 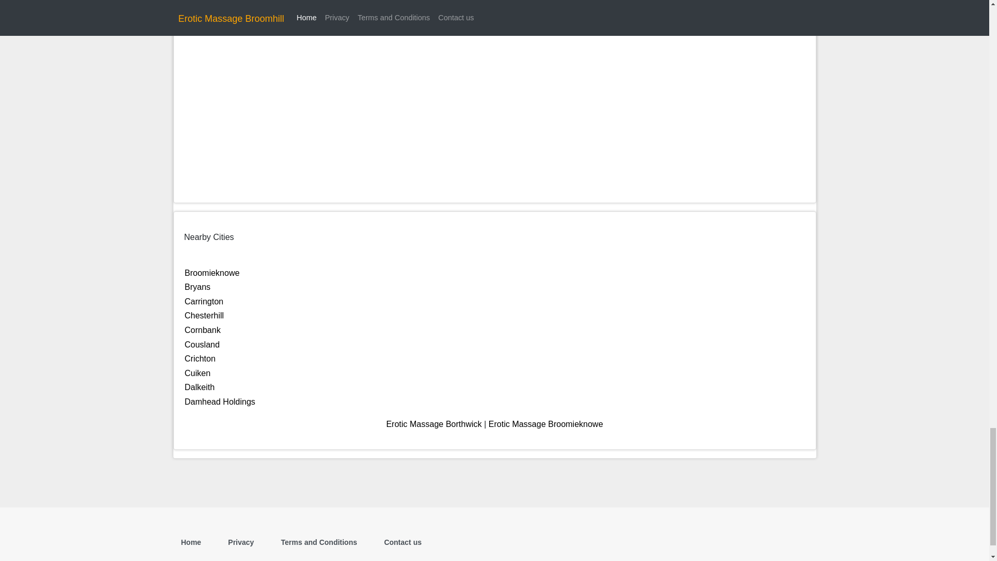 What do you see at coordinates (197, 287) in the screenshot?
I see `Bryans` at bounding box center [197, 287].